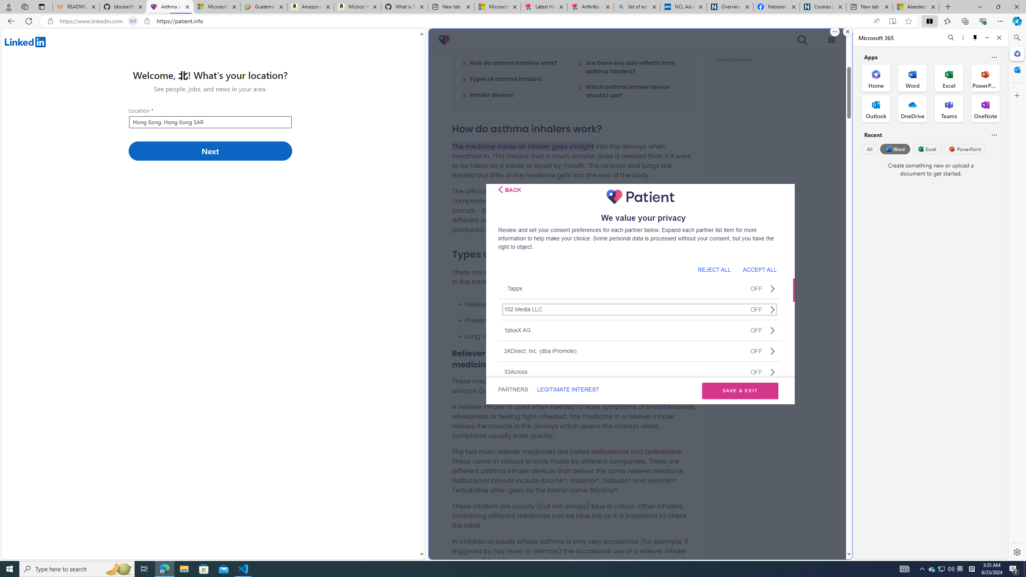 The height and width of the screenshot is (577, 1026). What do you see at coordinates (876, 109) in the screenshot?
I see `Outlook Office App` at bounding box center [876, 109].